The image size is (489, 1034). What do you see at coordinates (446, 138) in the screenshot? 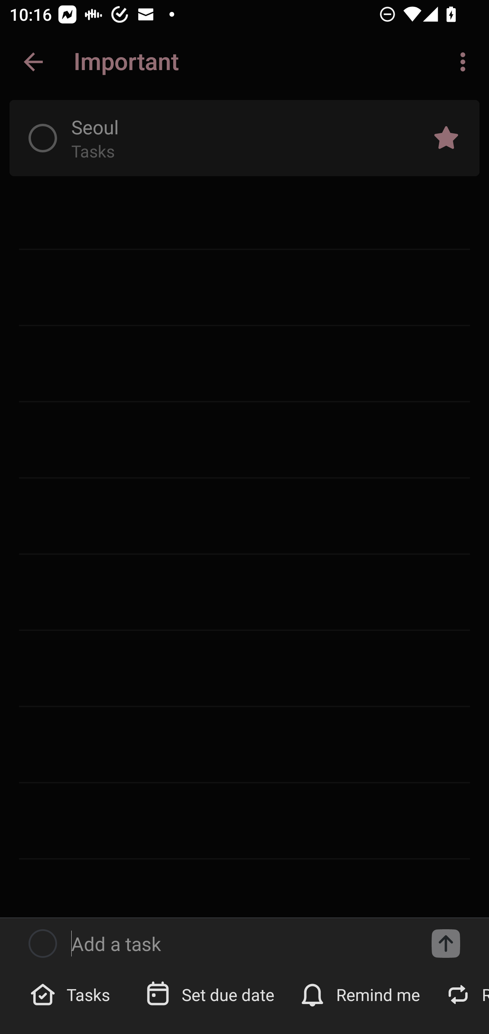
I see `Important task Seoul, Button` at bounding box center [446, 138].